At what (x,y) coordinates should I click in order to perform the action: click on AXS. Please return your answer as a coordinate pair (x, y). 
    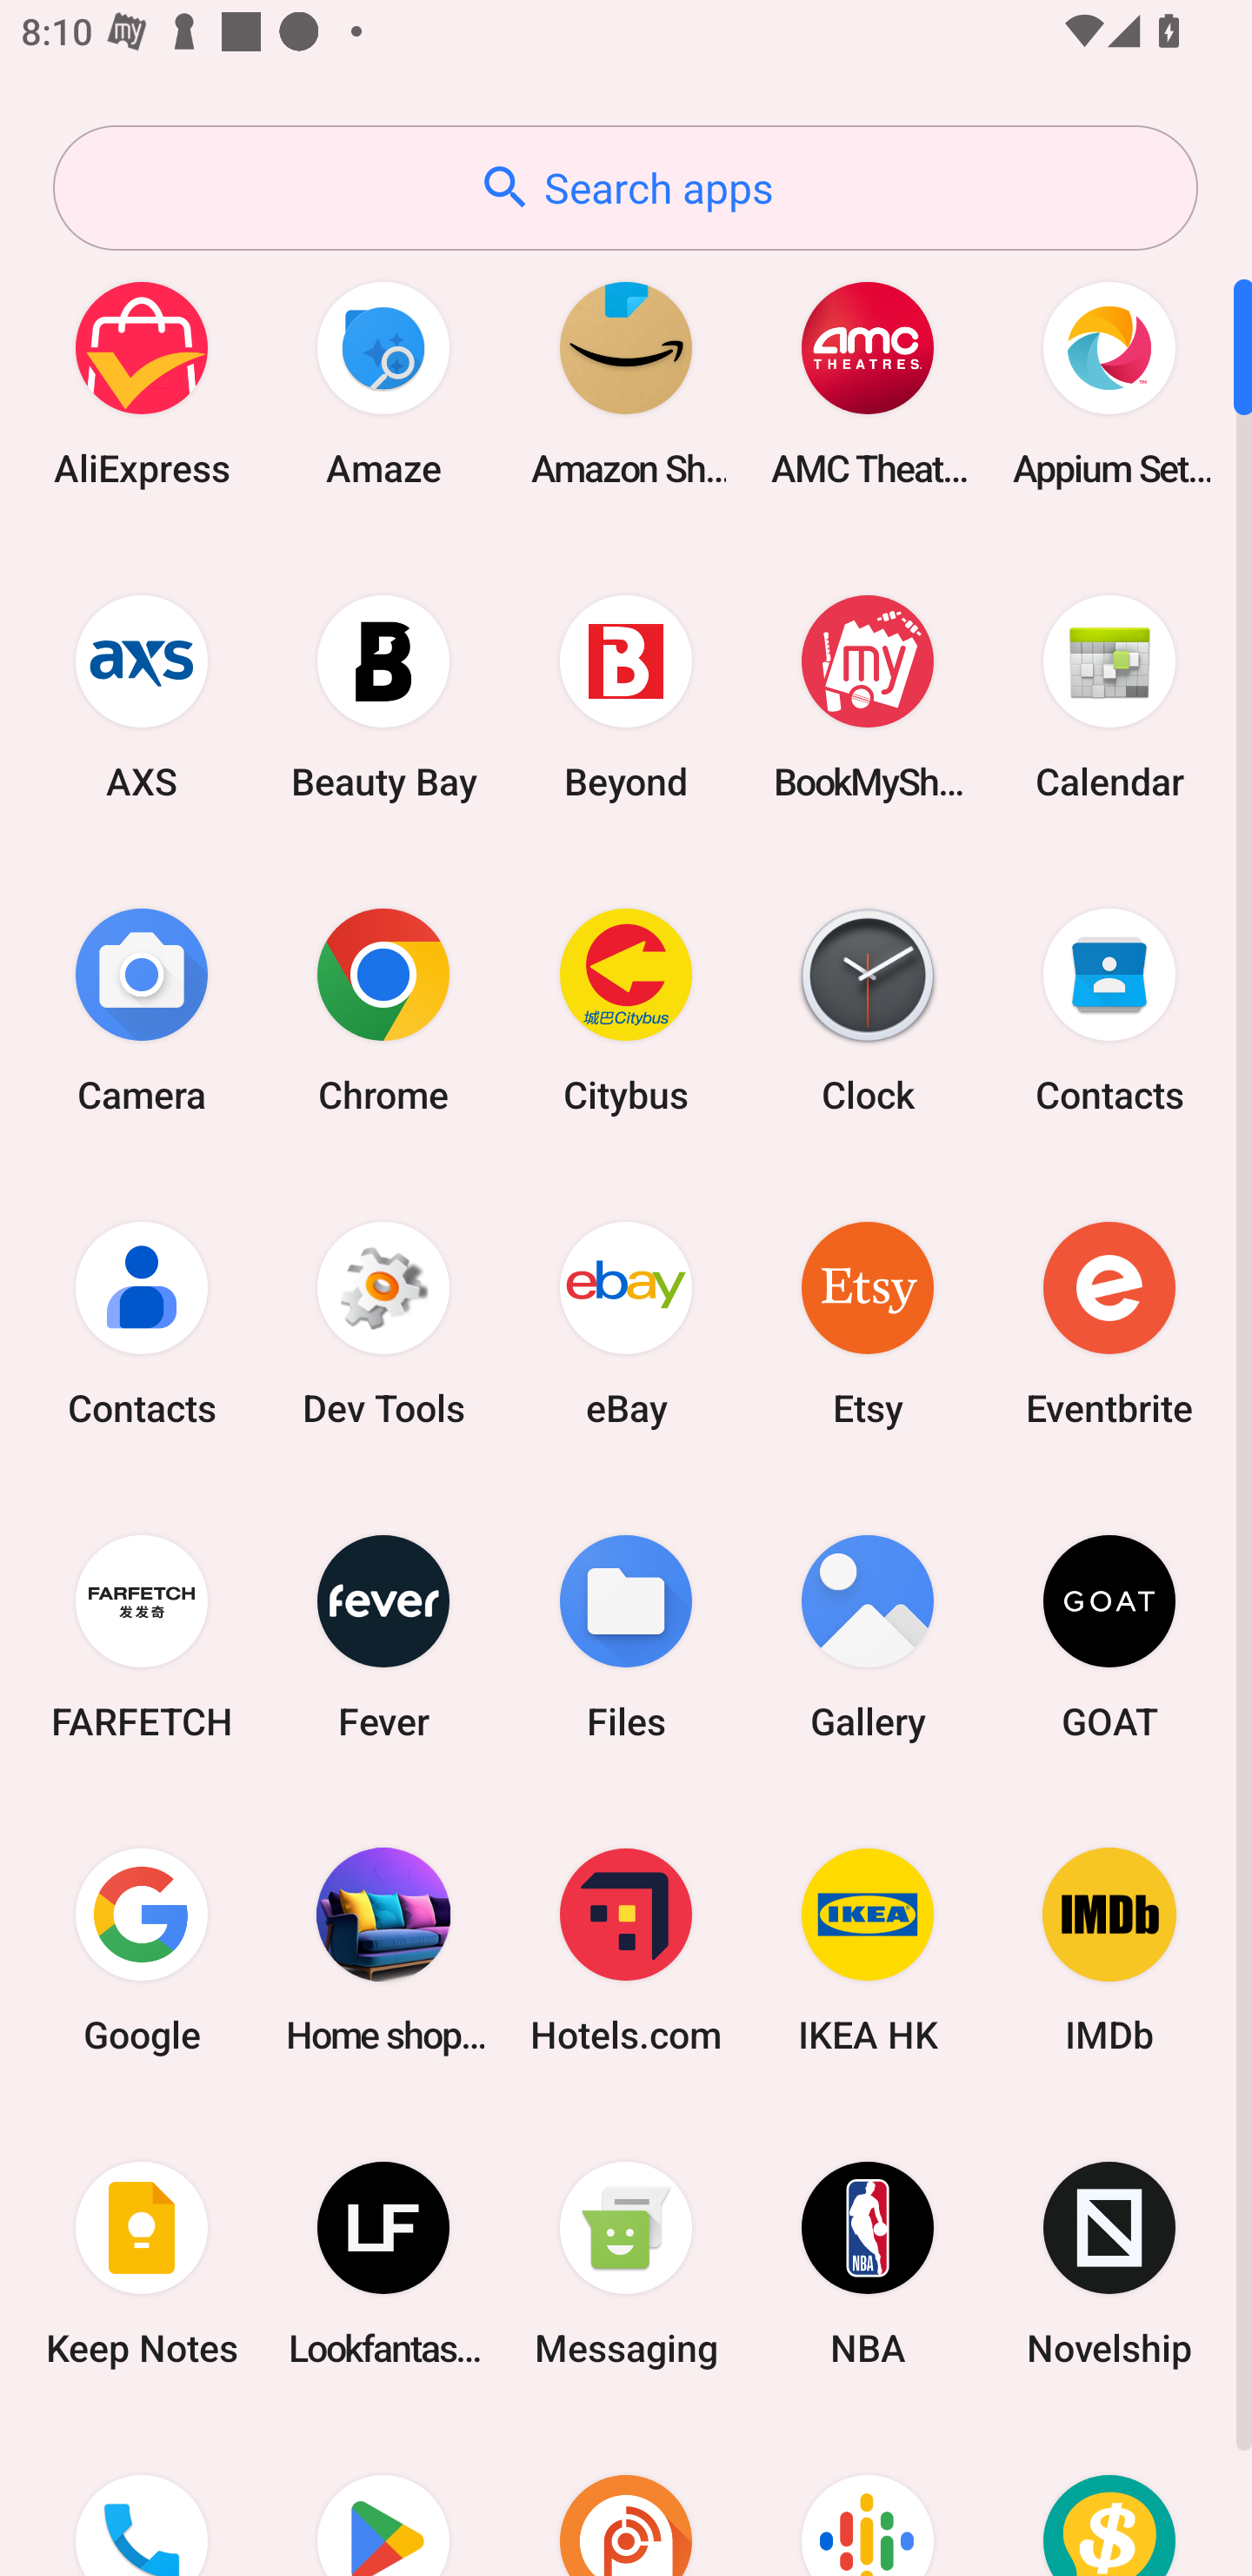
    Looking at the image, I should click on (142, 696).